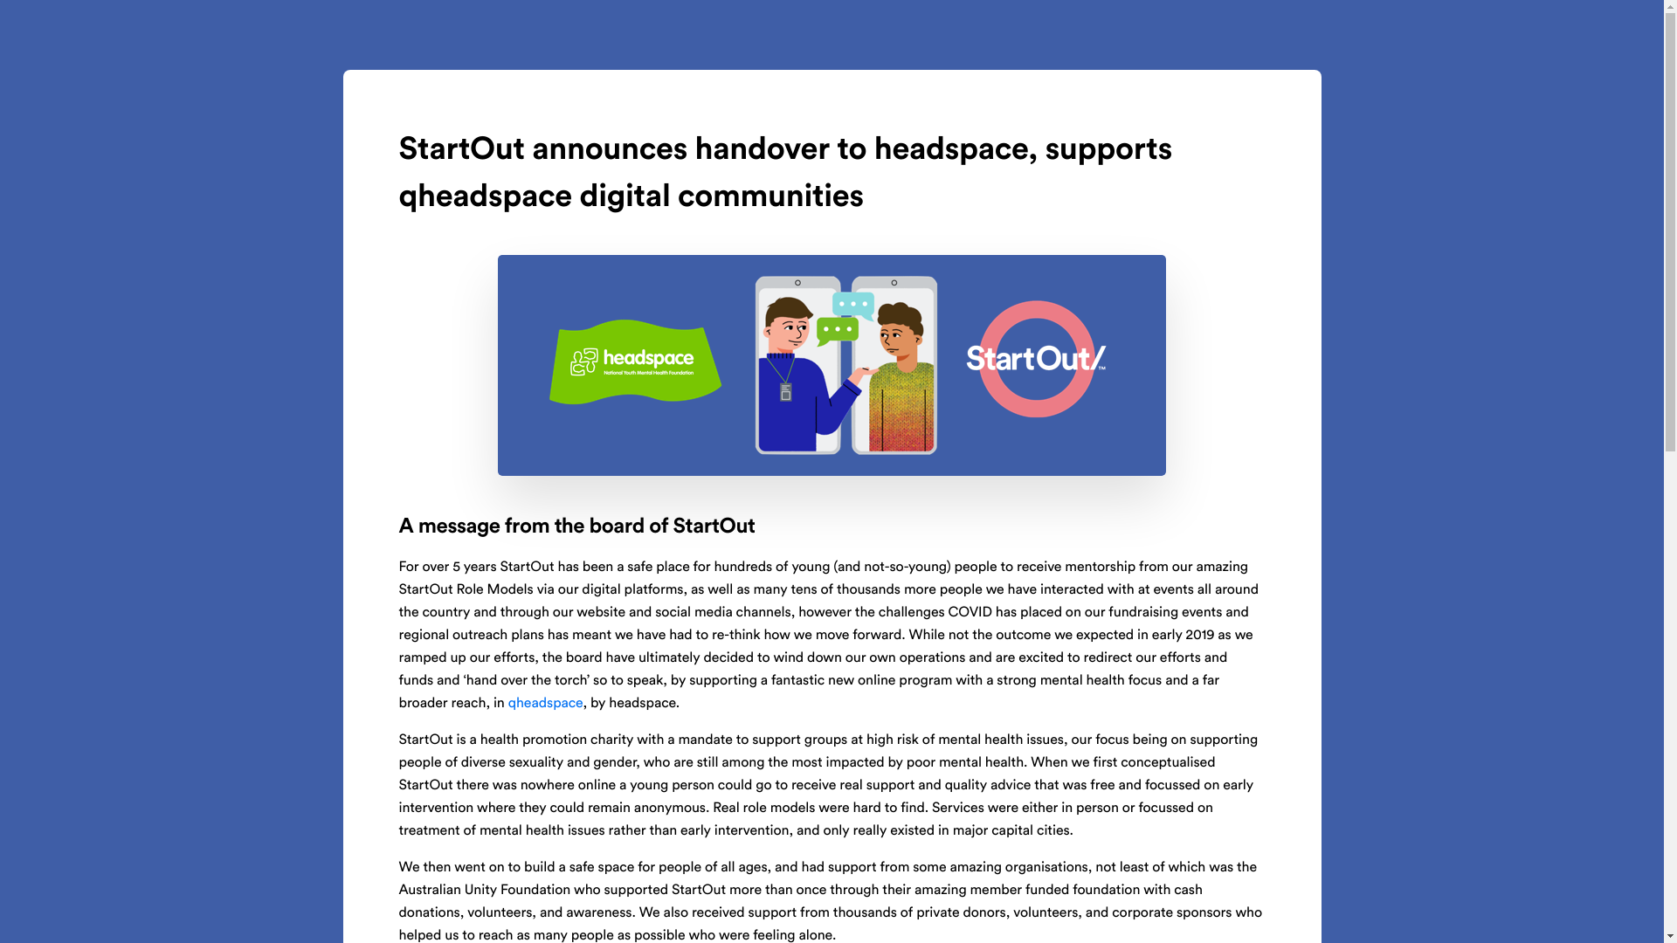 This screenshot has height=943, width=1677. Describe the element at coordinates (546, 704) in the screenshot. I see `qheadspace` at that location.